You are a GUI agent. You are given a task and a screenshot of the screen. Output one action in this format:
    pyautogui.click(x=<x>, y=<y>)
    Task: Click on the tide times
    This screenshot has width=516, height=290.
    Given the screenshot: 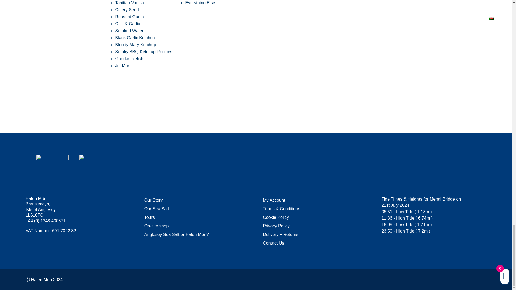 What is the action you would take?
    pyautogui.click(x=392, y=199)
    